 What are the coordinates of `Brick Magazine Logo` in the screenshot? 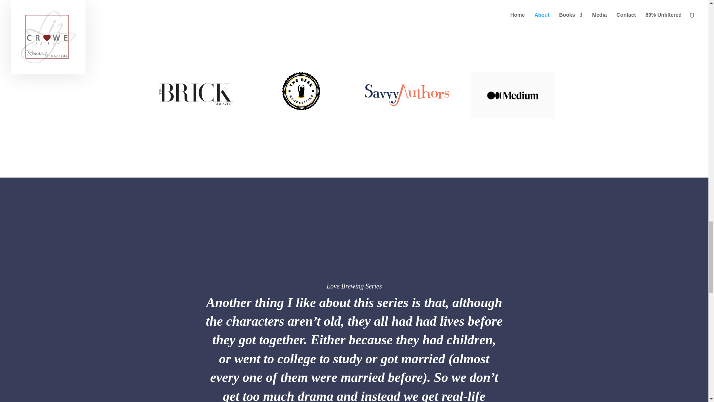 It's located at (195, 93).